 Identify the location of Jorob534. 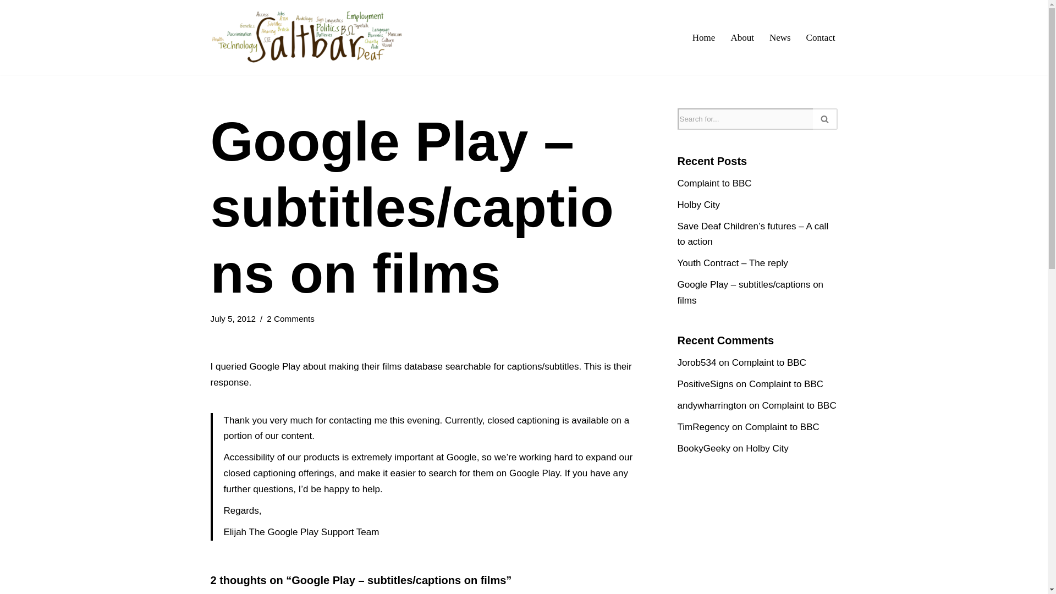
(697, 362).